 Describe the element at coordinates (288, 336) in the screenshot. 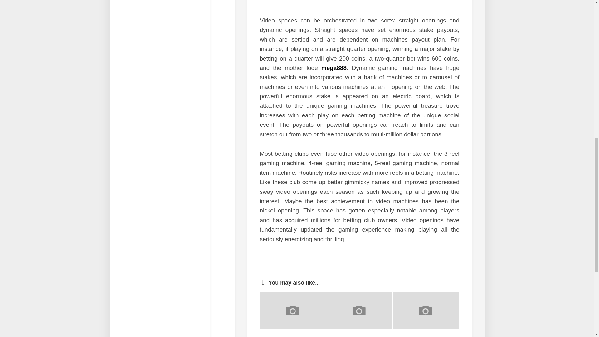

I see `Rules to profit by Casino Fun88 Betting Market Experience` at that location.